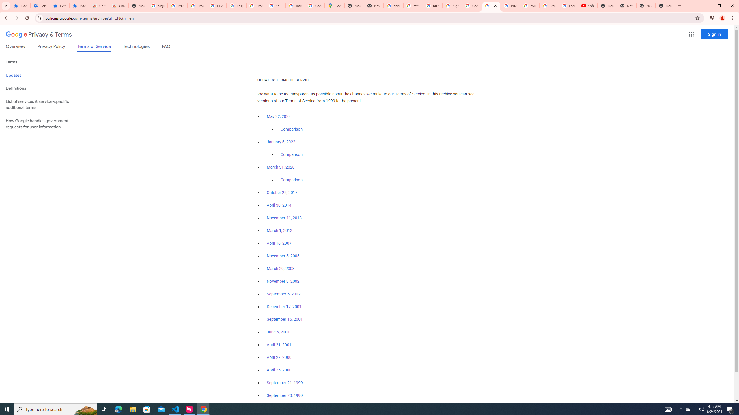 The height and width of the screenshot is (415, 739). What do you see at coordinates (281, 269) in the screenshot?
I see `March 29, 2003` at bounding box center [281, 269].